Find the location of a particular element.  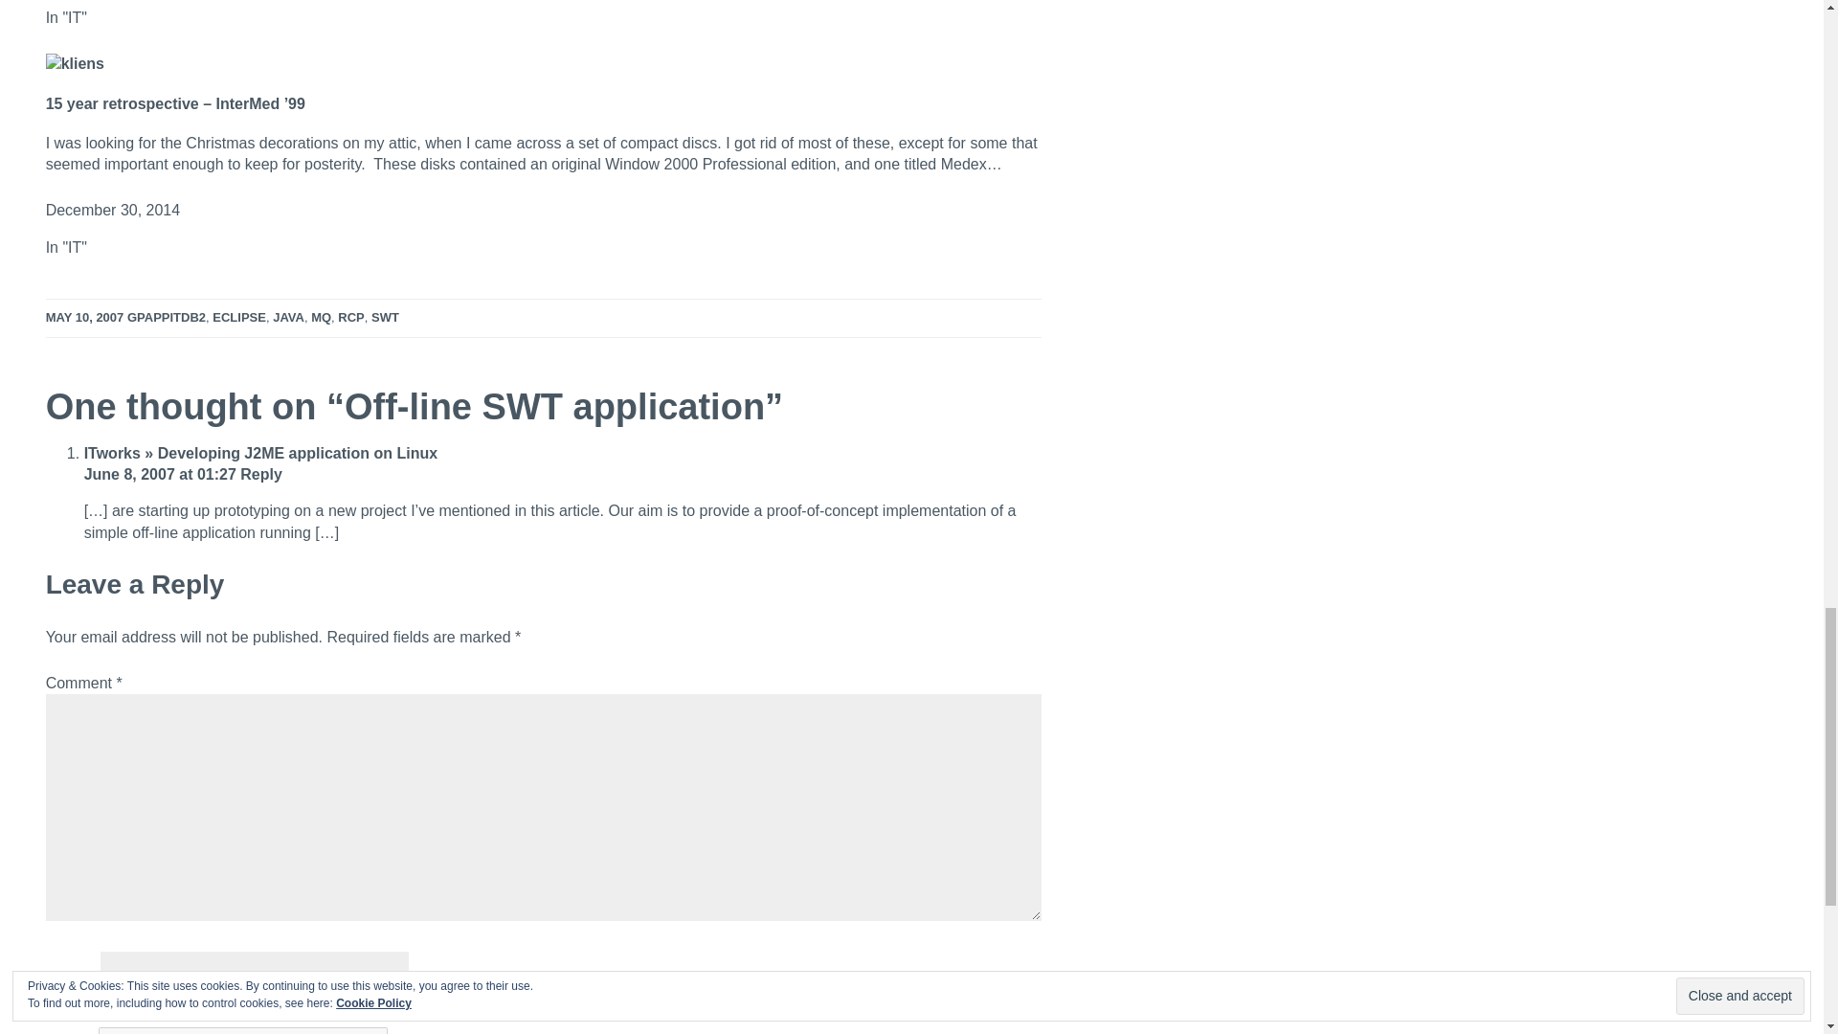

GPAPP is located at coordinates (148, 318).